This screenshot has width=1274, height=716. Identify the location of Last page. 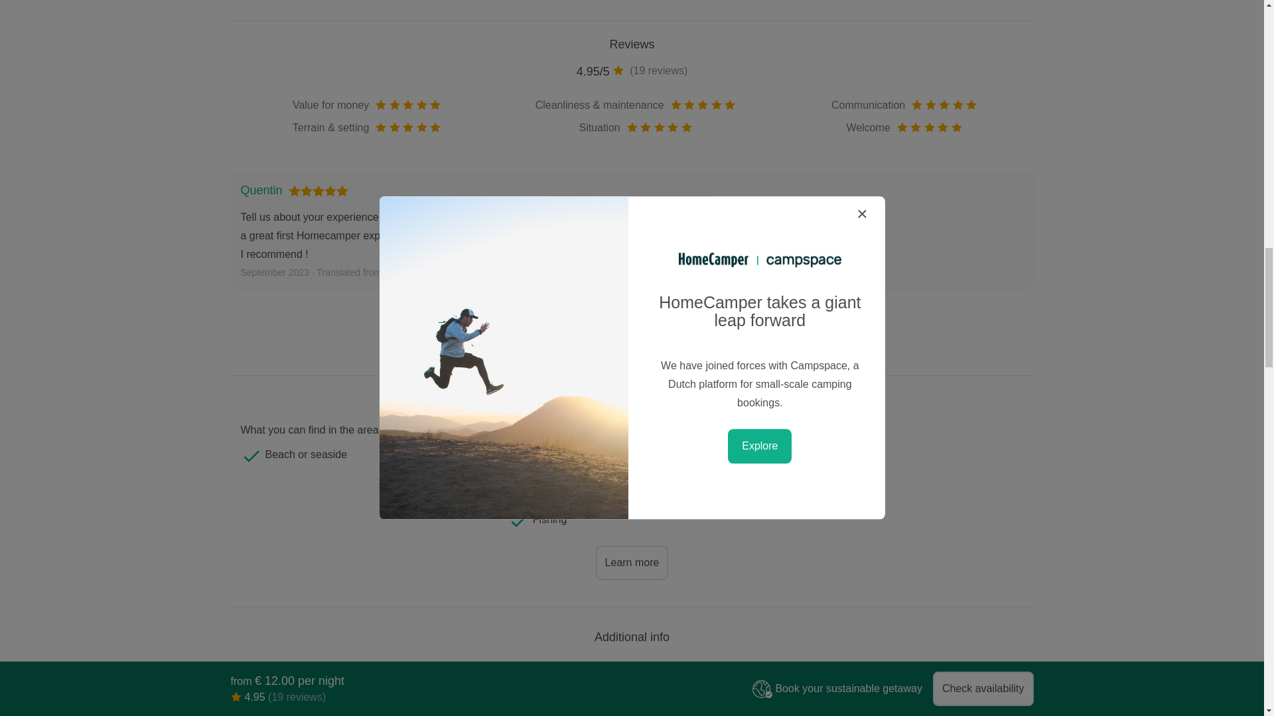
(683, 333).